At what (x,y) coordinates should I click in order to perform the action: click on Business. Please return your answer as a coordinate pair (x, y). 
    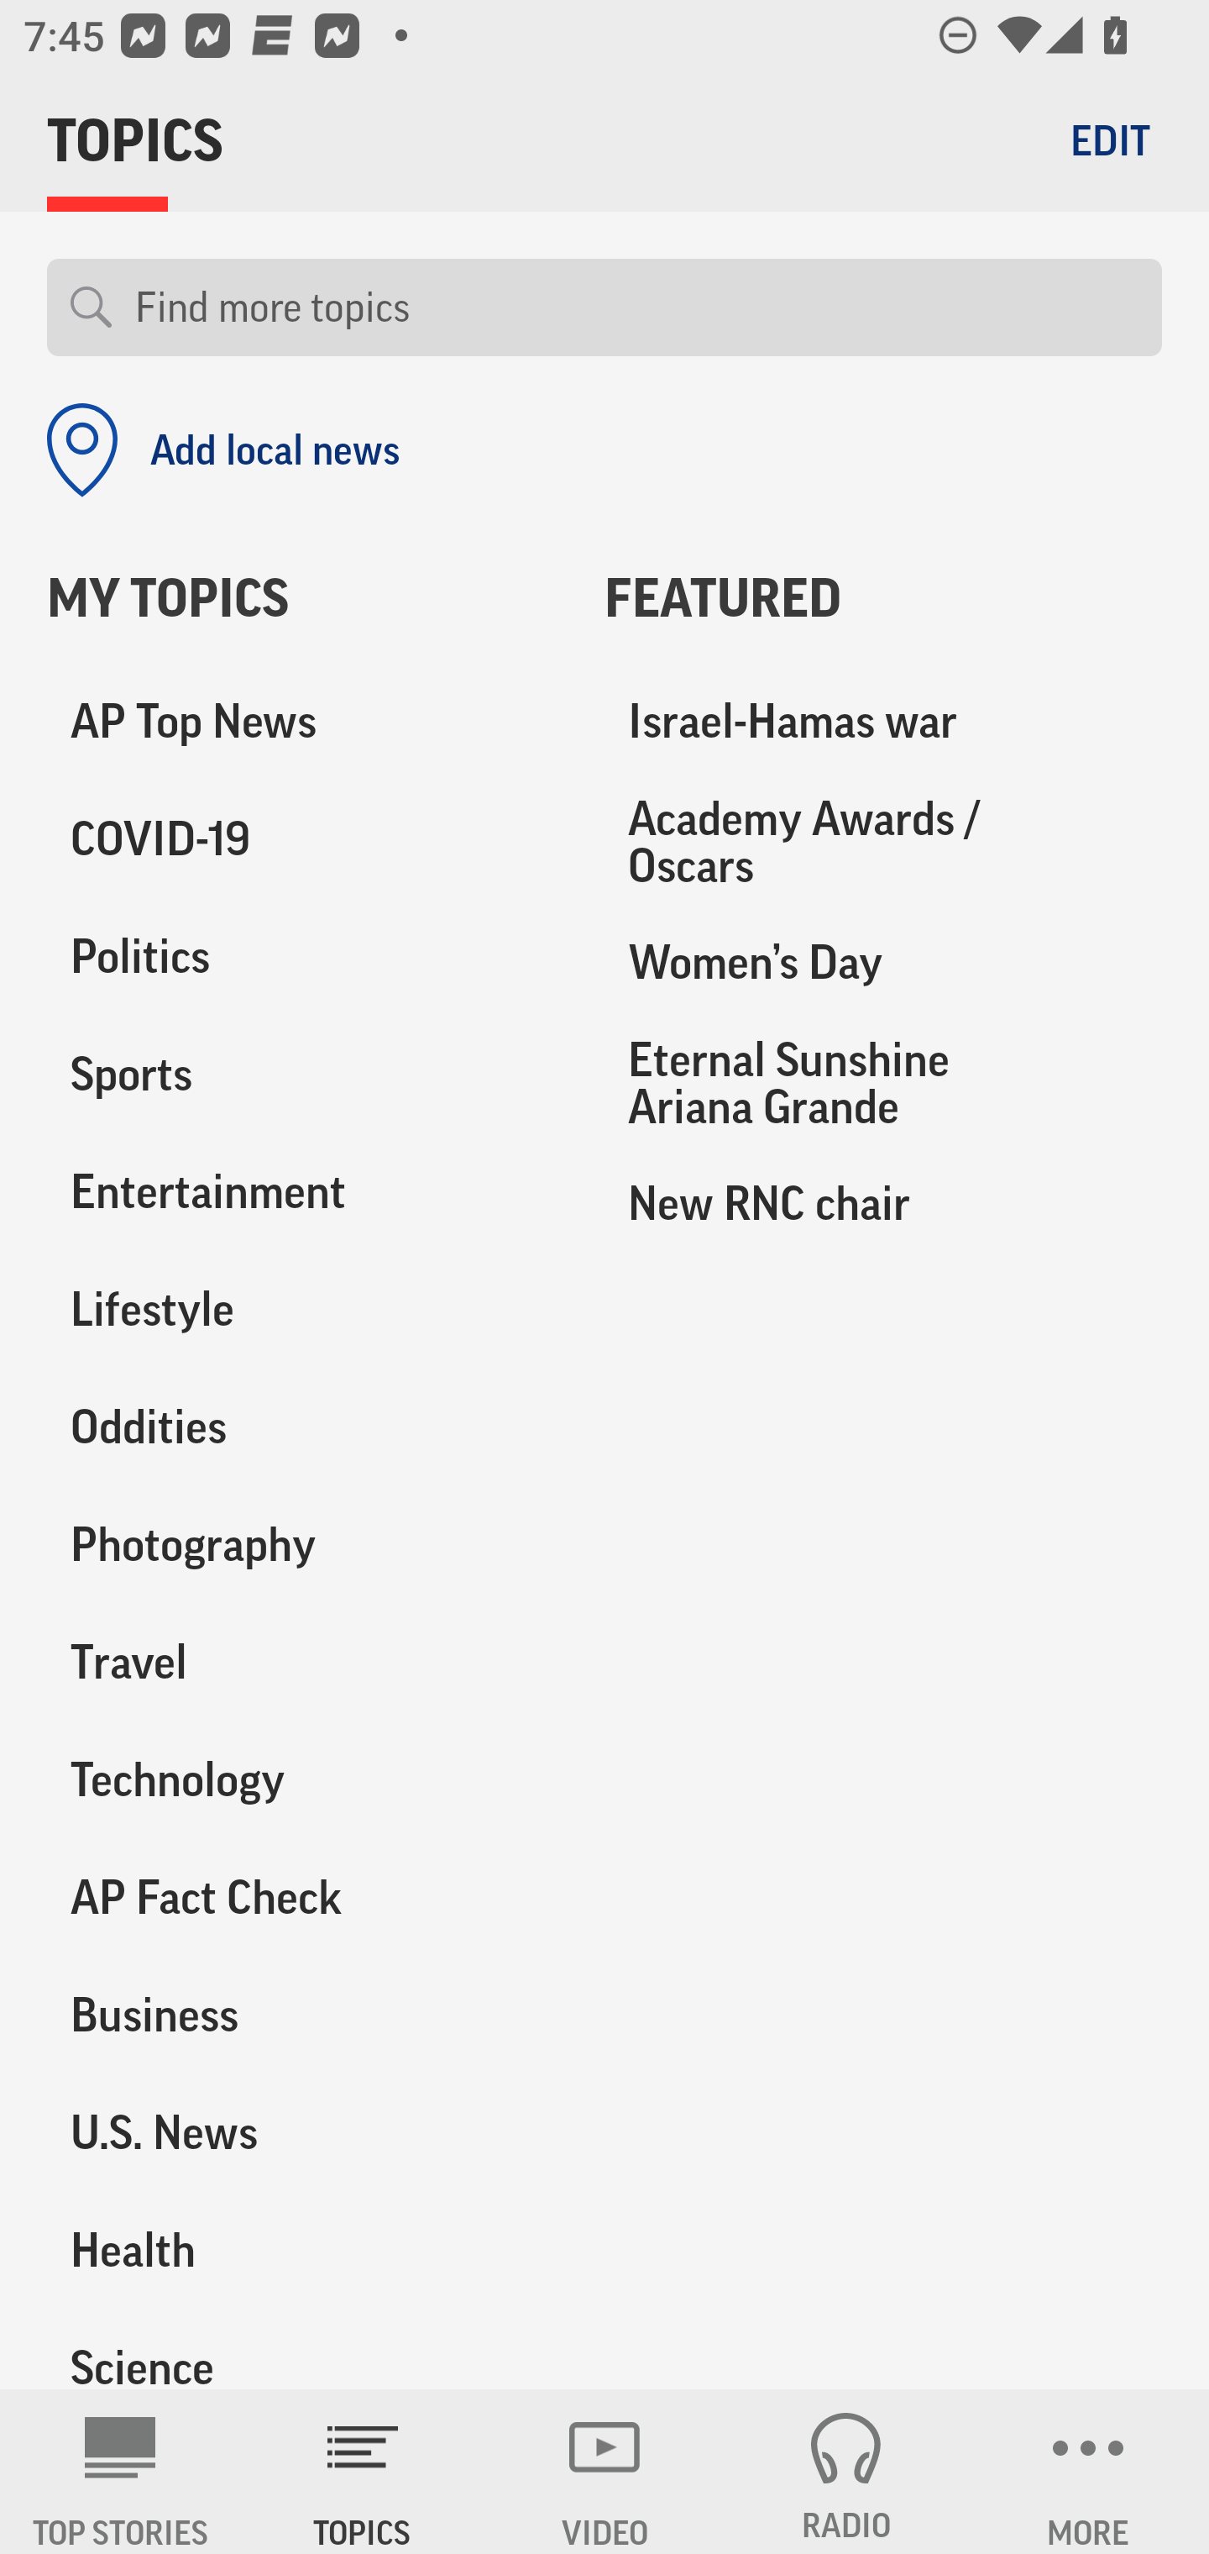
    Looking at the image, I should click on (302, 2015).